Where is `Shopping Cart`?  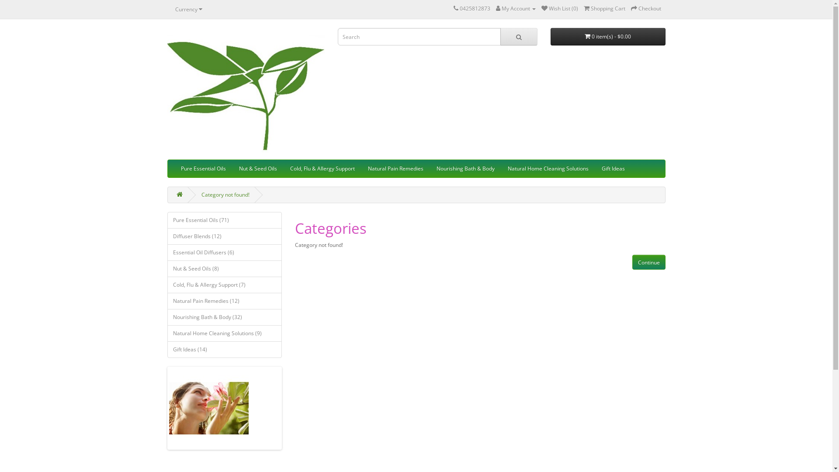 Shopping Cart is located at coordinates (605, 9).